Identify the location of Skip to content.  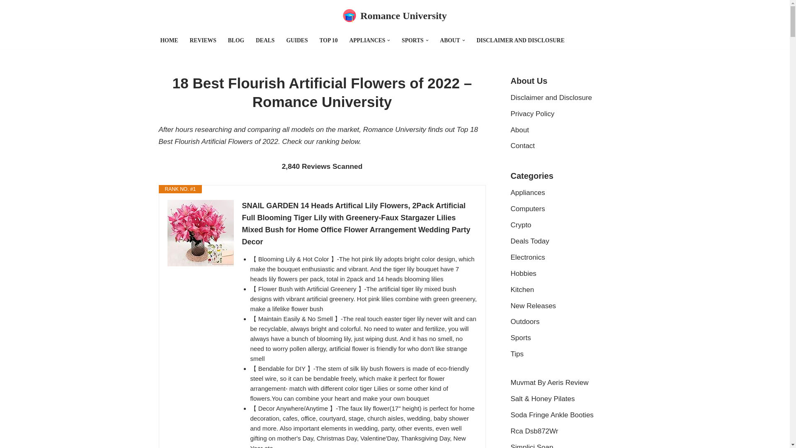
(6, 17).